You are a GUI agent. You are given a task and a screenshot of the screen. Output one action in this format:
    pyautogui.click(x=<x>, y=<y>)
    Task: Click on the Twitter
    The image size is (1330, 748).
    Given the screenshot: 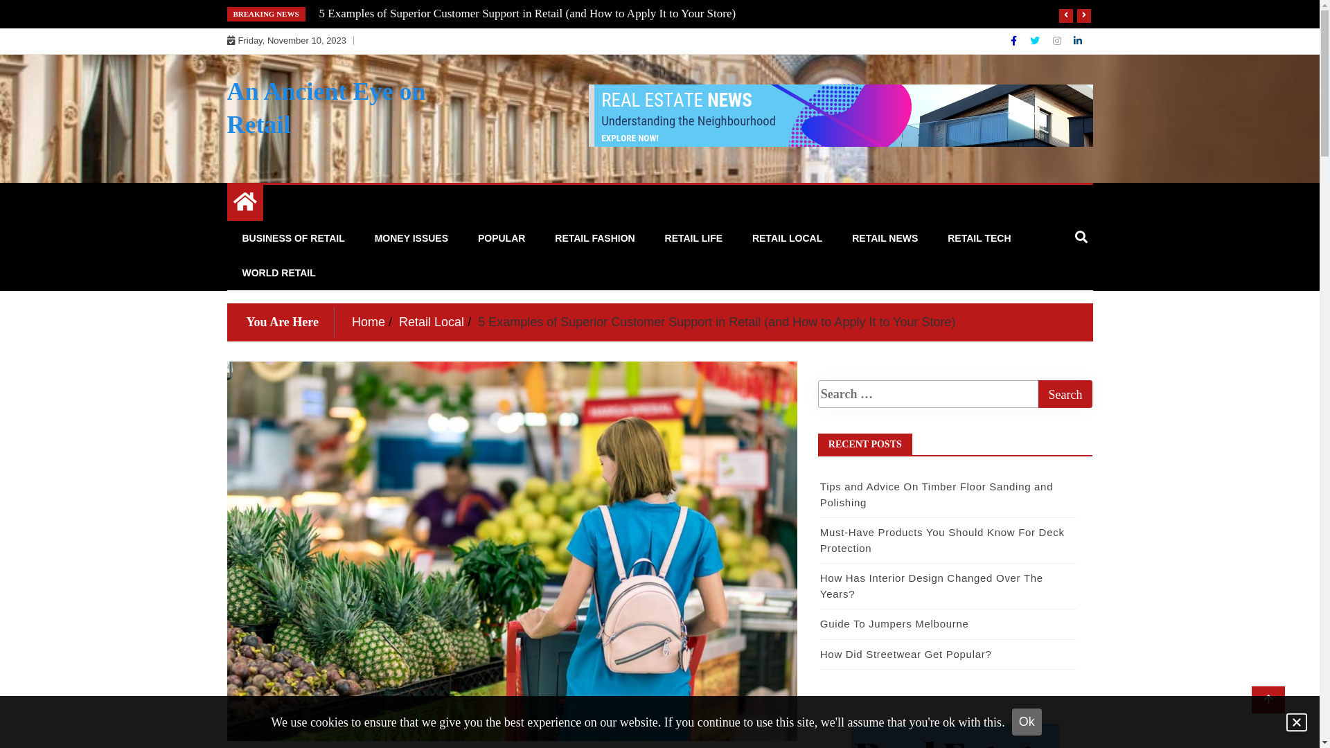 What is the action you would take?
    pyautogui.click(x=1036, y=41)
    